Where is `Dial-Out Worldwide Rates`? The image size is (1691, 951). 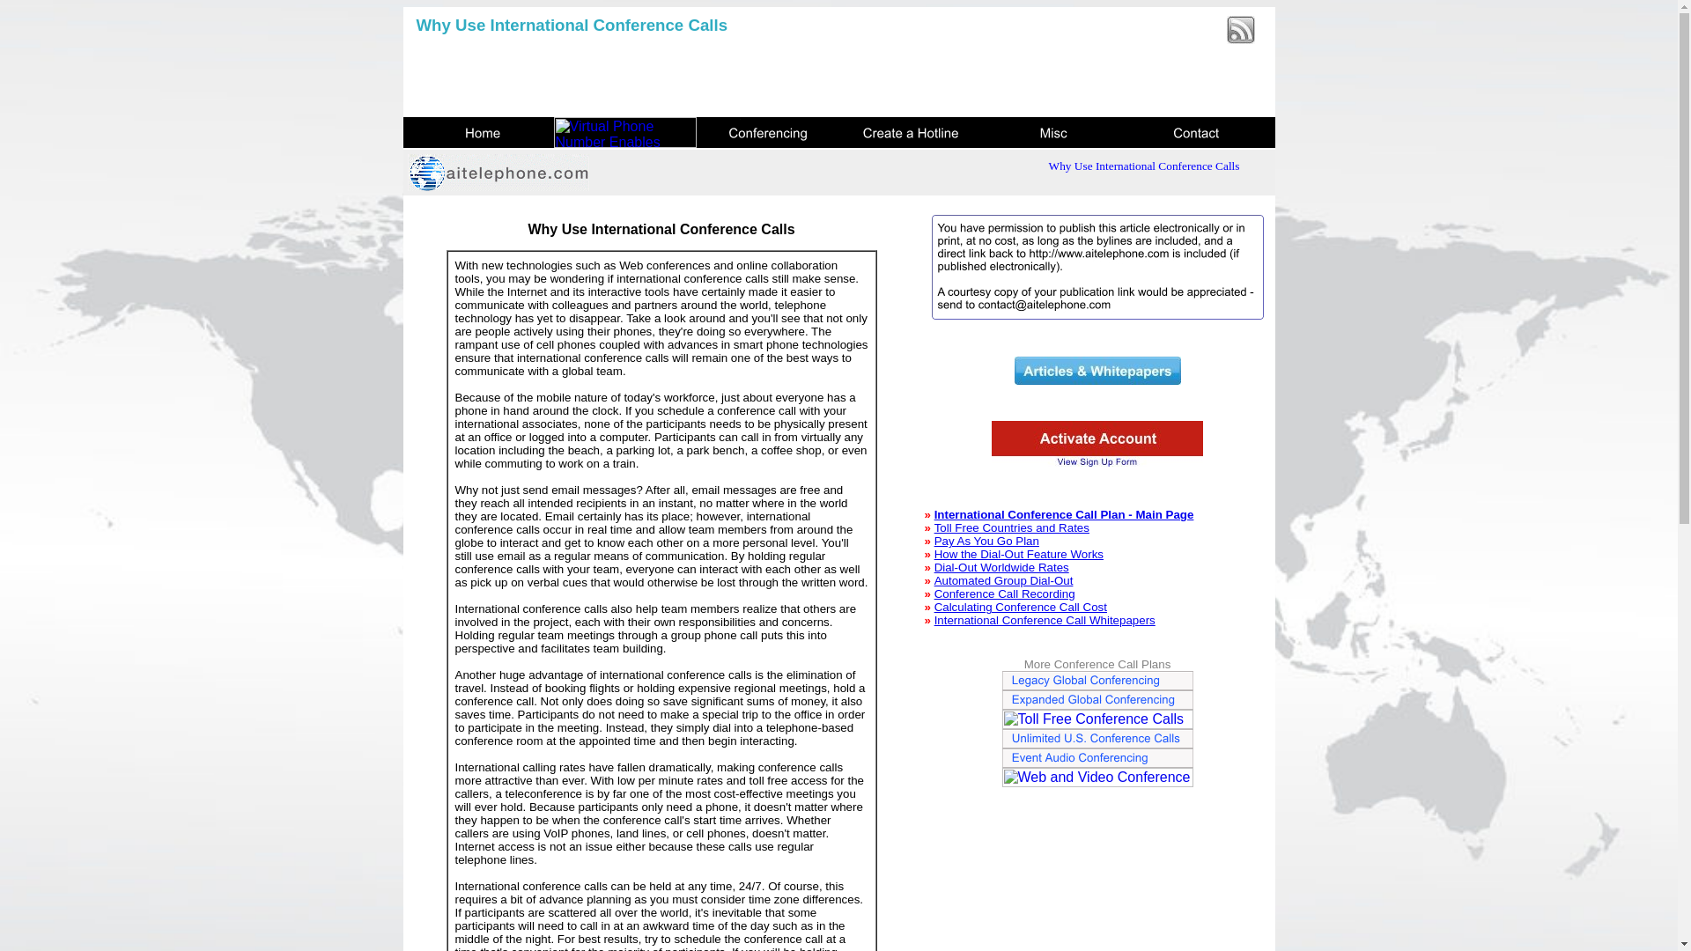
Dial-Out Worldwide Rates is located at coordinates (1001, 567).